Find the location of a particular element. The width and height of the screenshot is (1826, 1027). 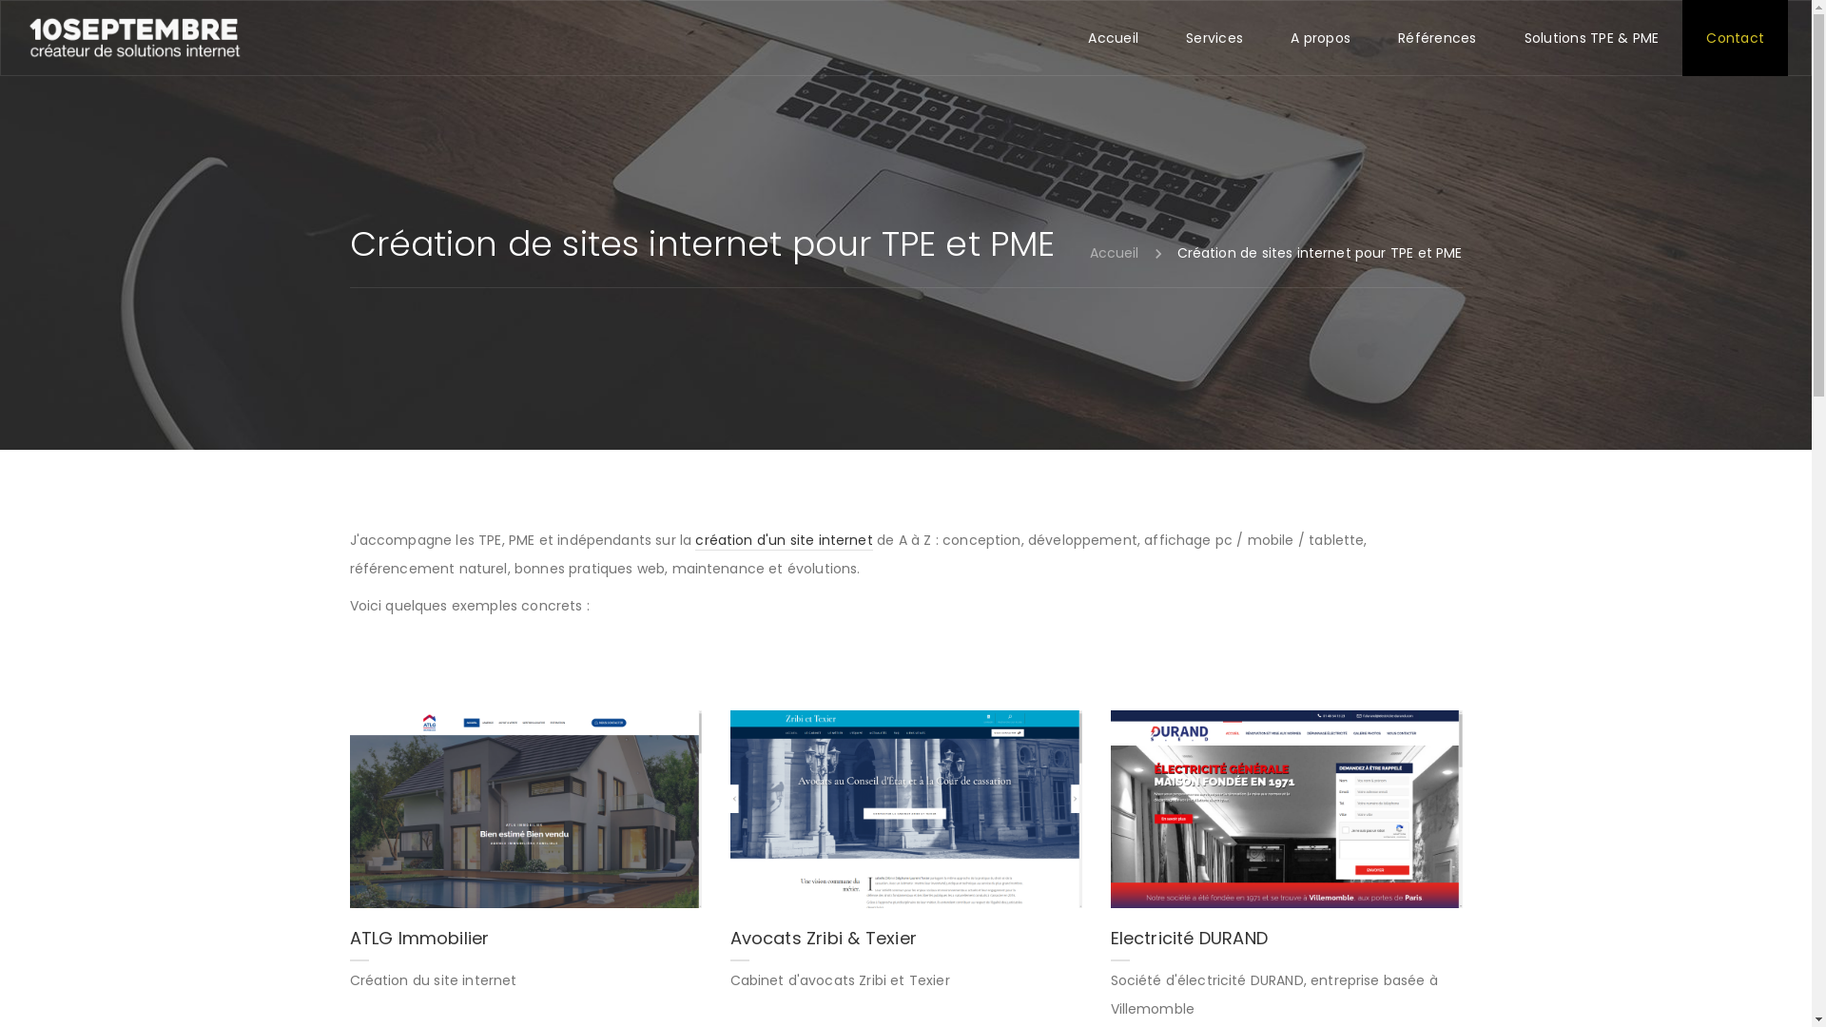

Accueil is located at coordinates (1113, 38).